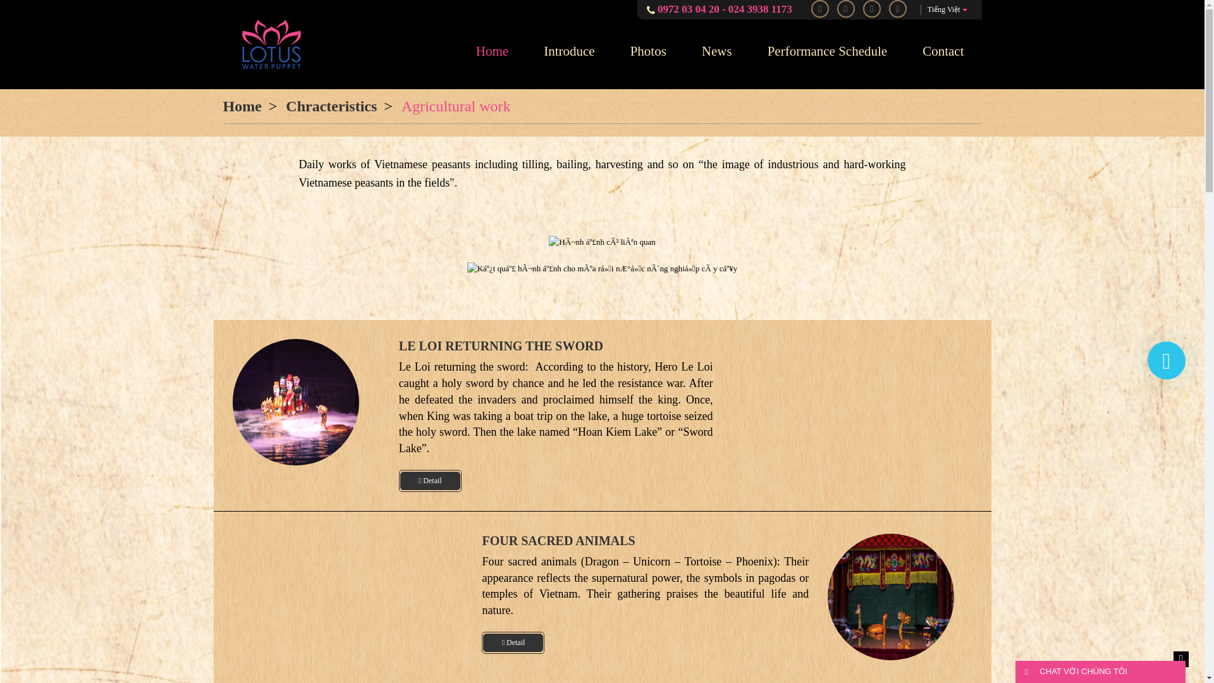 The width and height of the screenshot is (1214, 683). I want to click on Home, so click(242, 106).